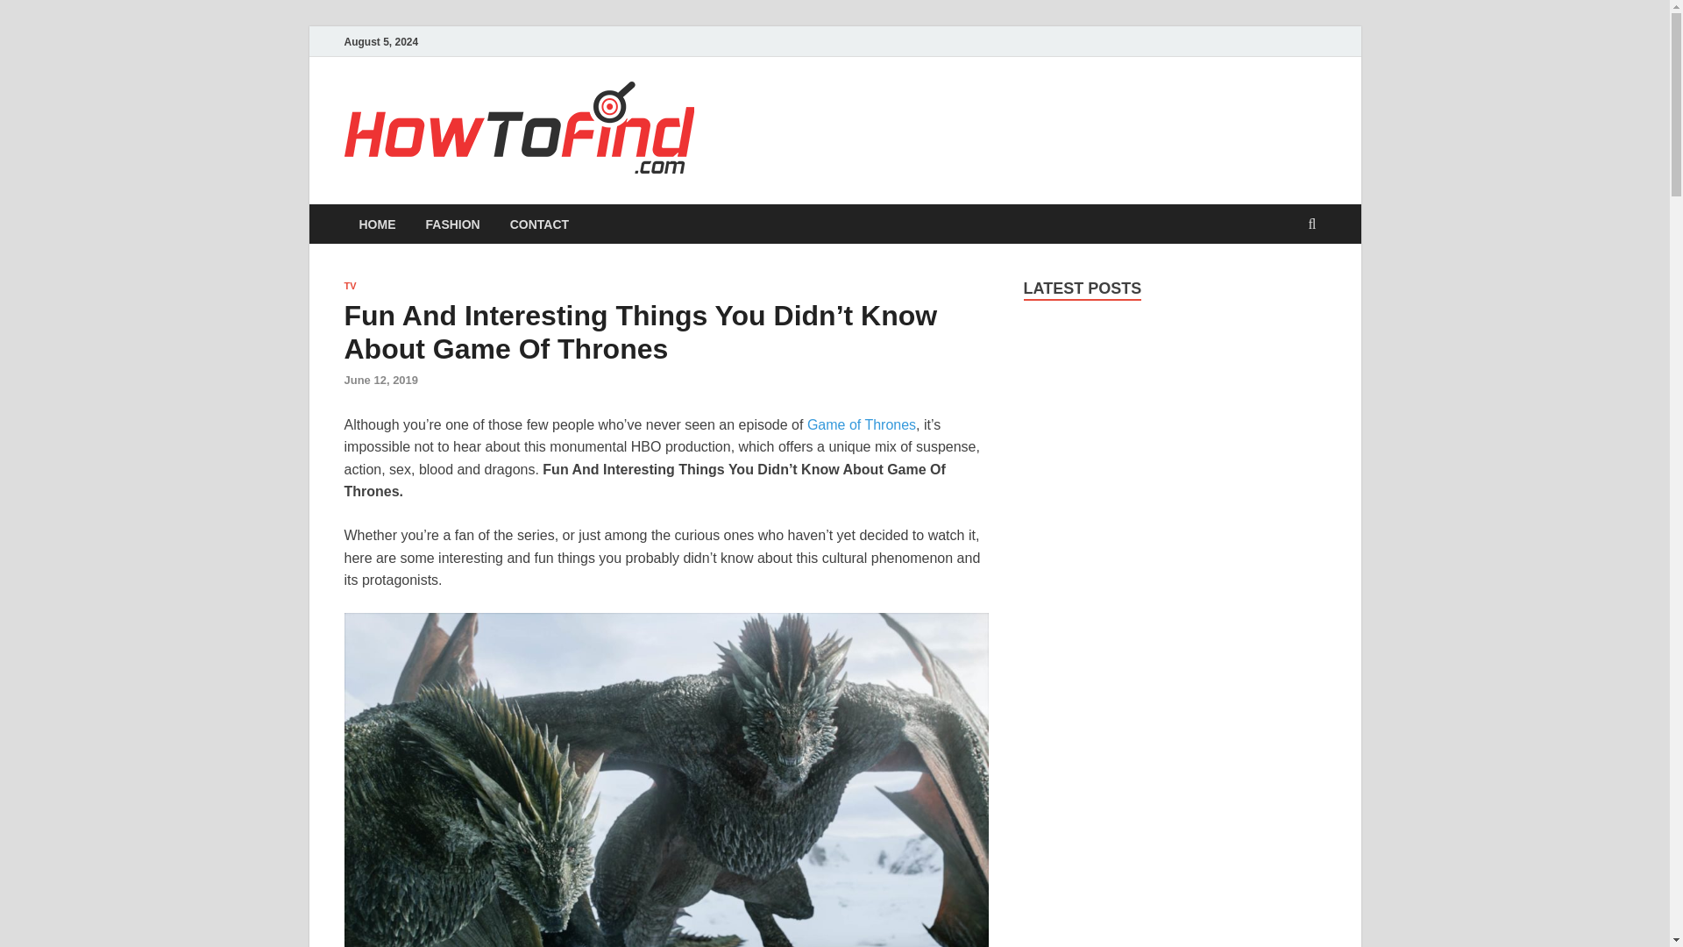  Describe the element at coordinates (380, 379) in the screenshot. I see `June 12, 2019` at that location.